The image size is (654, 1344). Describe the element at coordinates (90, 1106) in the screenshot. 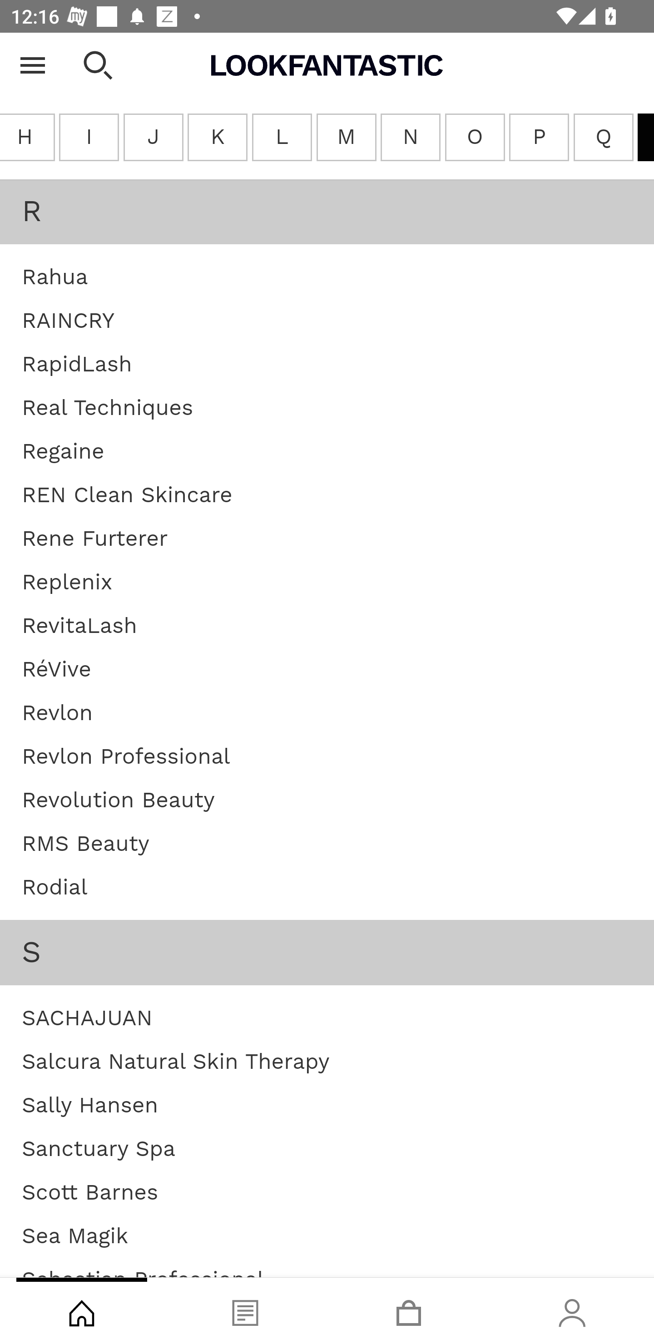

I see `Sally Hansen` at that location.